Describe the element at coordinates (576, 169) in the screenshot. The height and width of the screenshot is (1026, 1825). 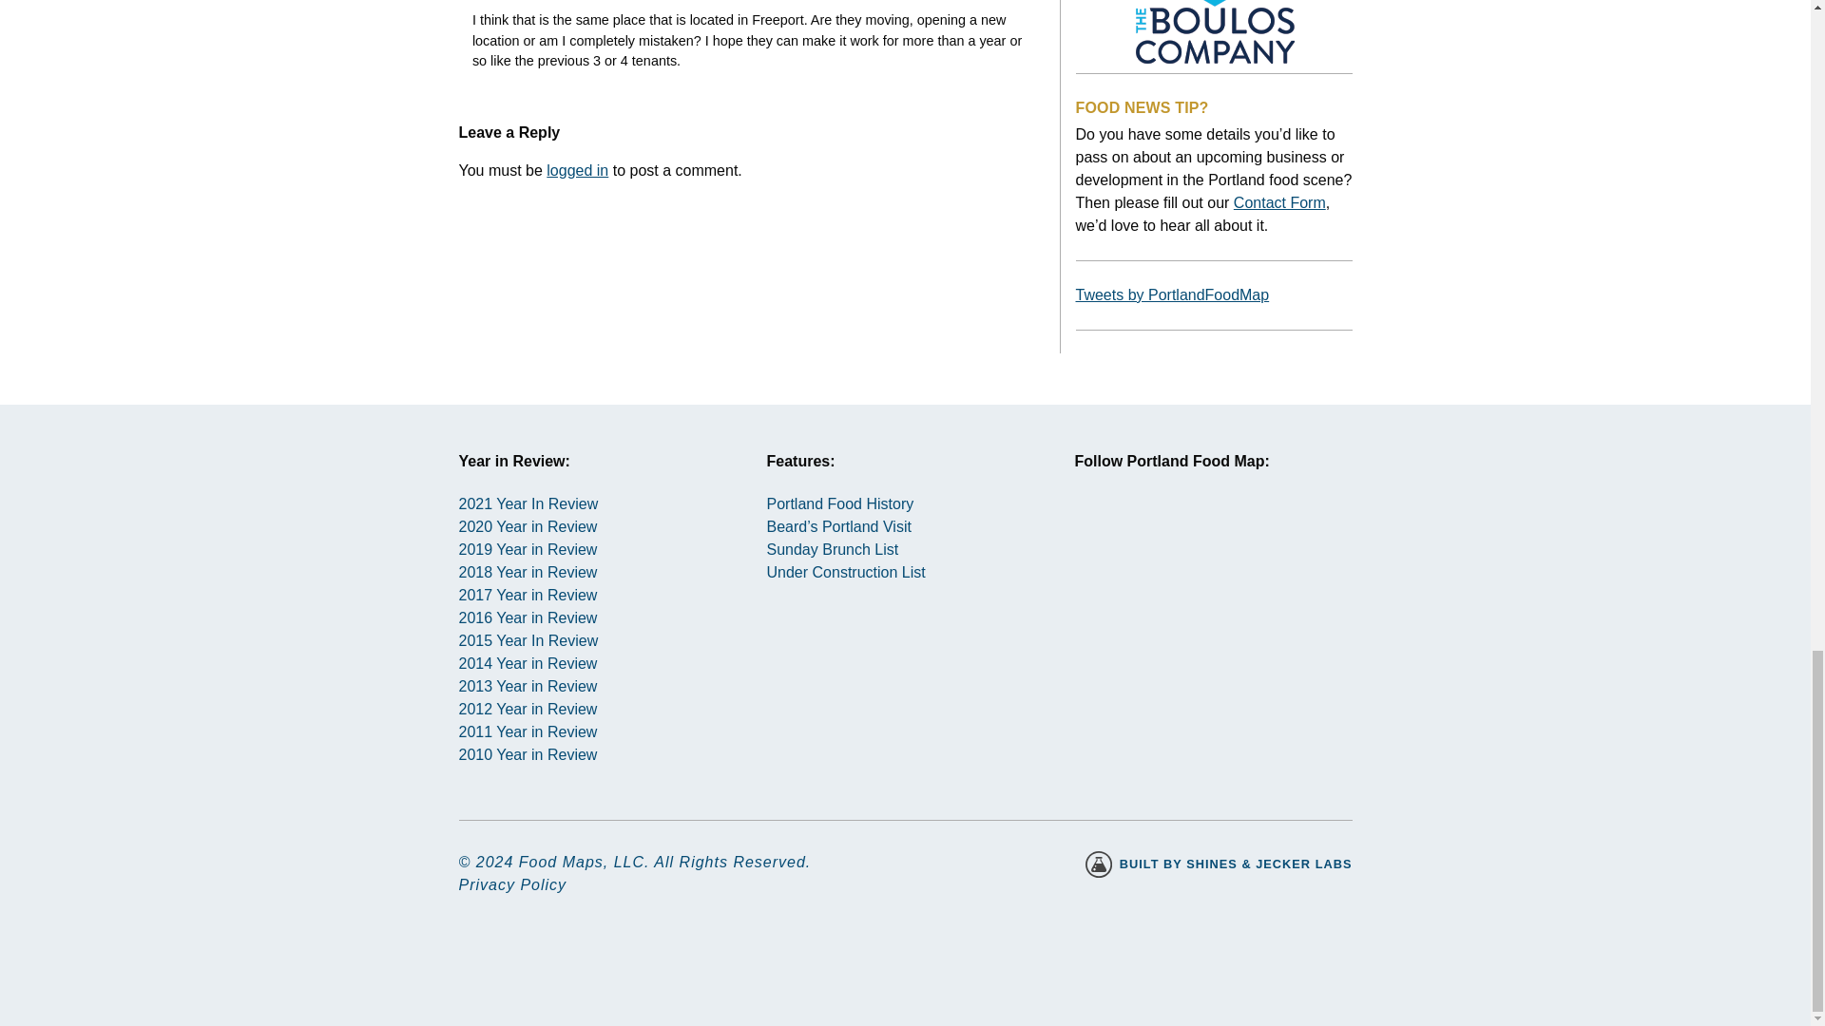
I see `logged in` at that location.